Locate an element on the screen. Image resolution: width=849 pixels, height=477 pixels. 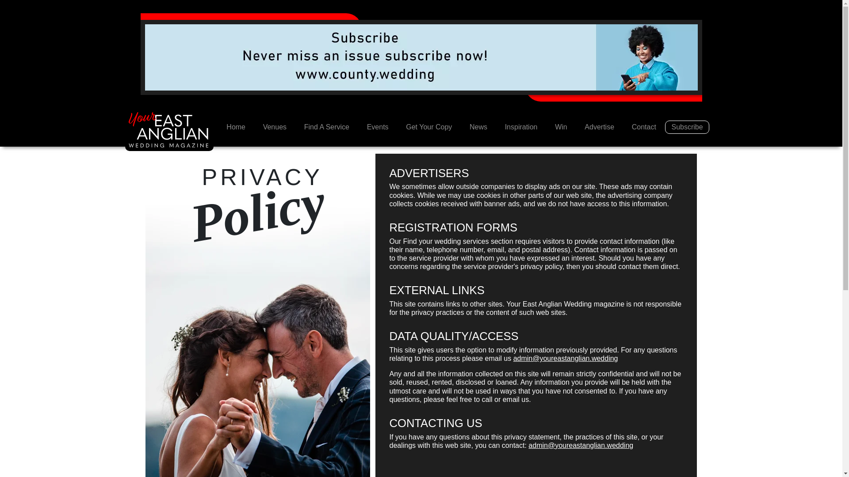
Be inspired by Your East Anglian Wedding magazine is located at coordinates (521, 127).